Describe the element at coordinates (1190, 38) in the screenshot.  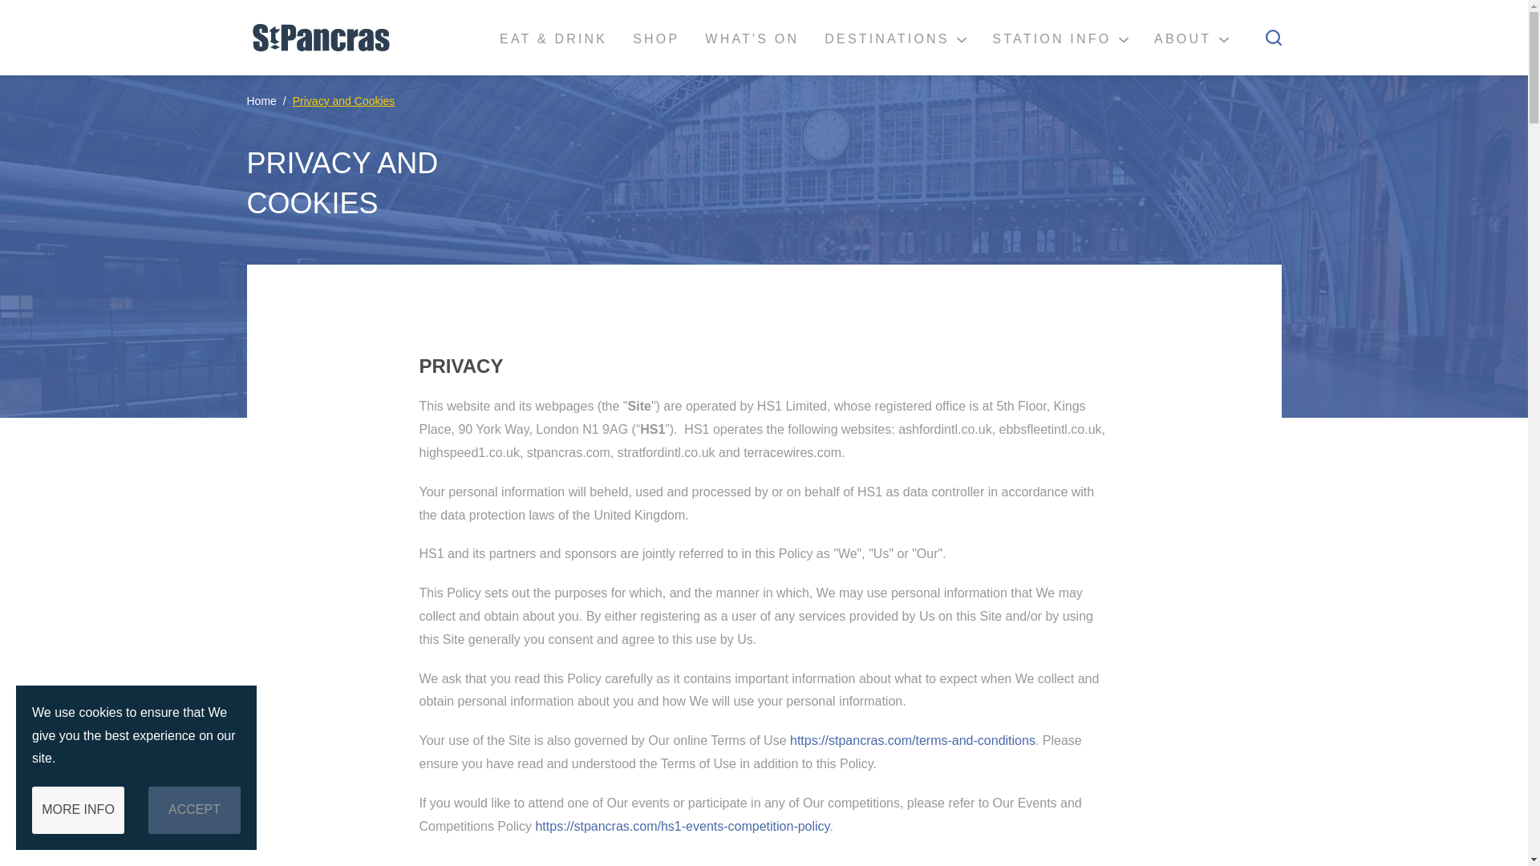
I see `ABOUT` at that location.